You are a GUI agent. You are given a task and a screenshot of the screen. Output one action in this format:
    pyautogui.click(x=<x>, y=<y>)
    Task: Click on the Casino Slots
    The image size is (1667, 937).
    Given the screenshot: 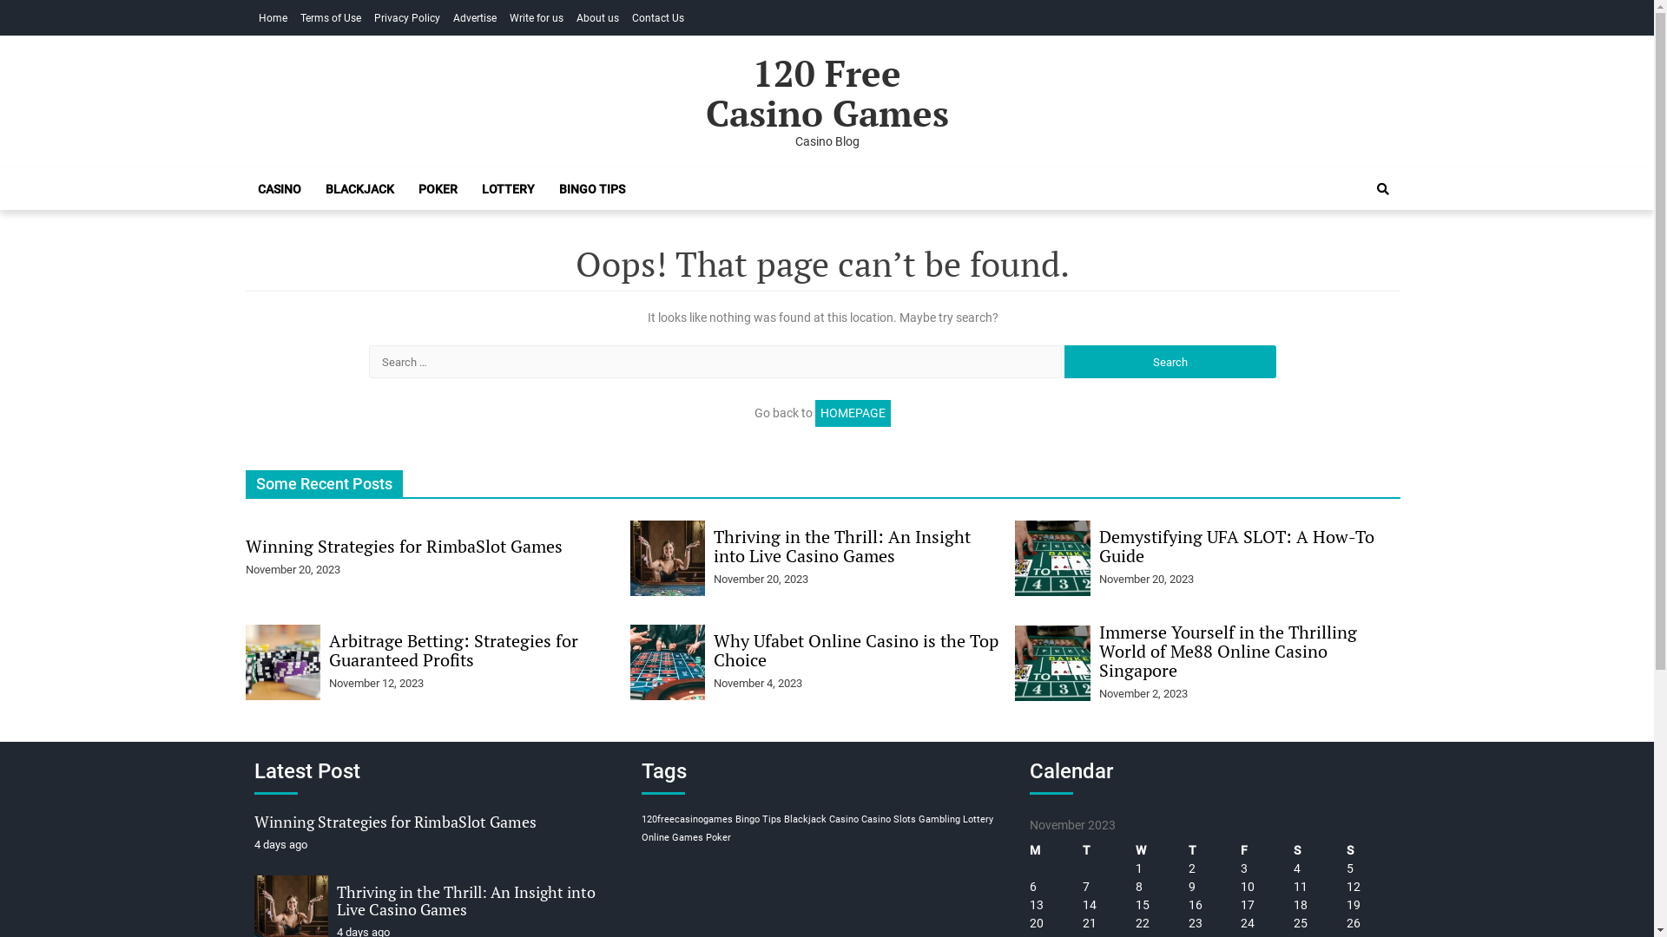 What is the action you would take?
    pyautogui.click(x=889, y=819)
    